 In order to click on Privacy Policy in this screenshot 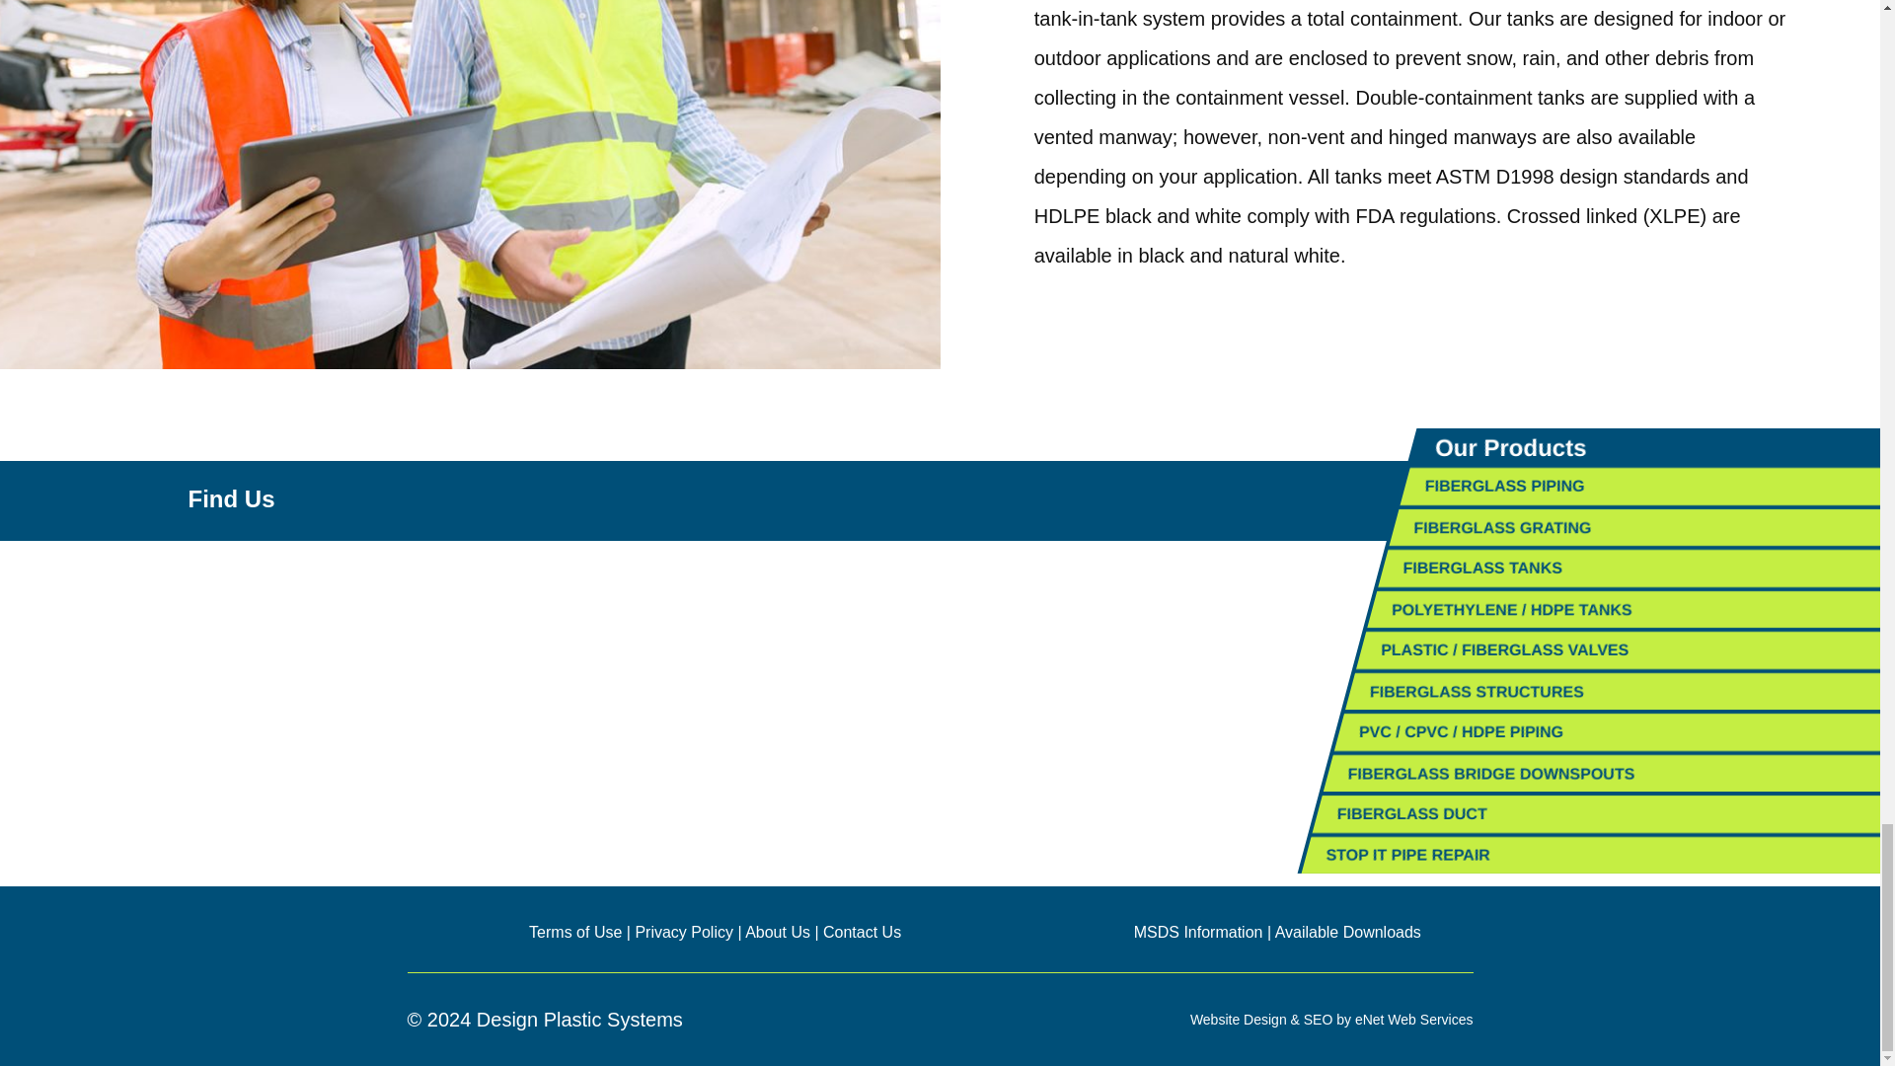, I will do `click(684, 932)`.